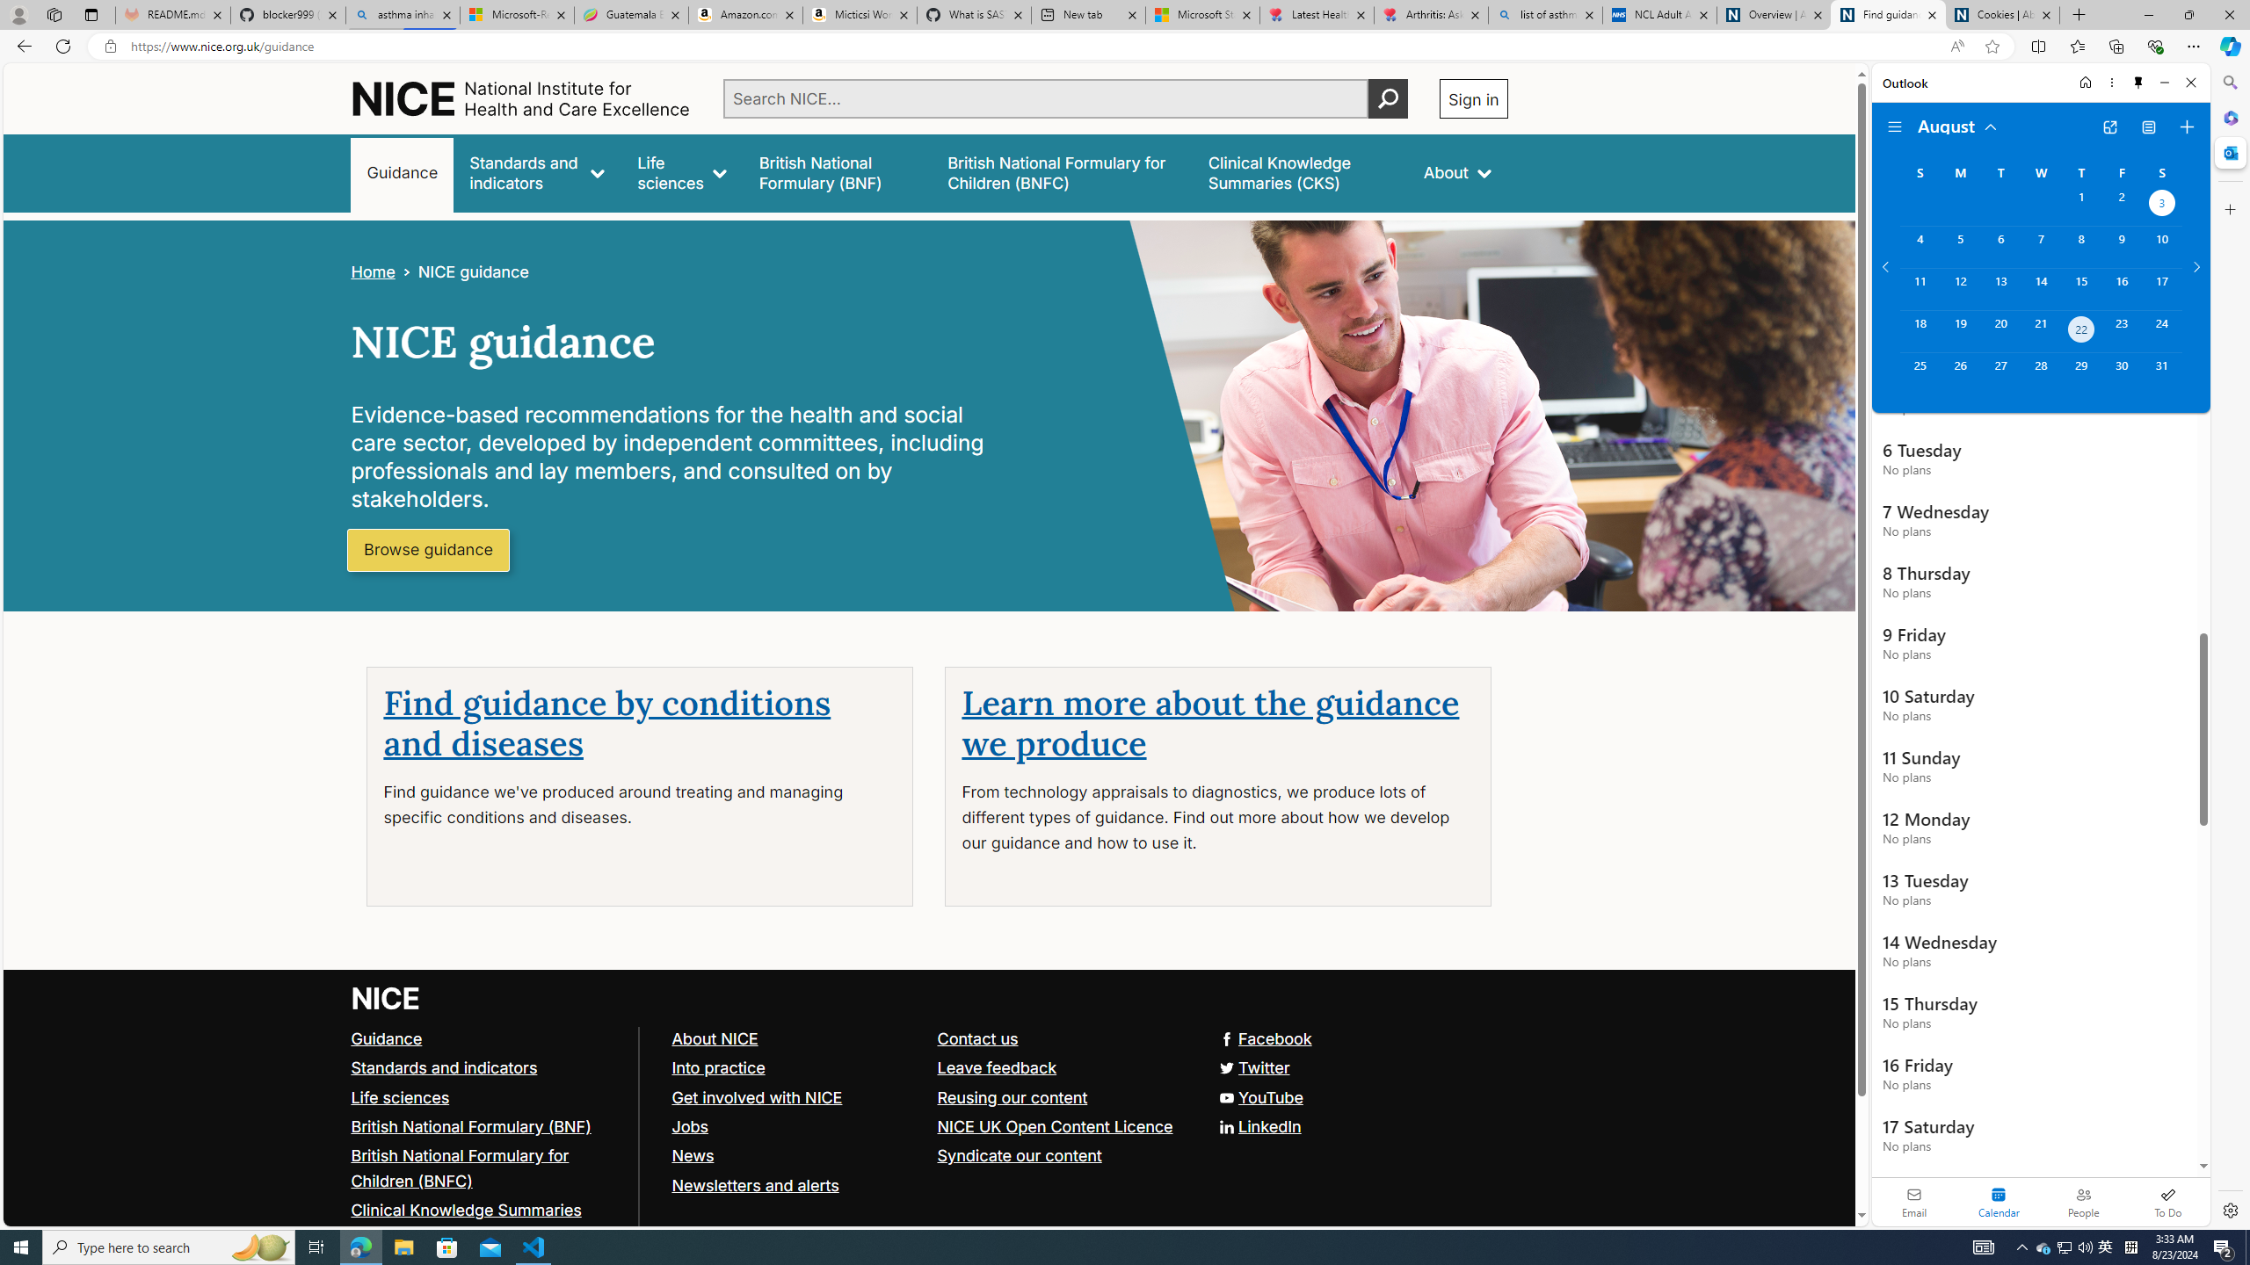  What do you see at coordinates (2040, 247) in the screenshot?
I see `Wednesday, August 7, 2024. ` at bounding box center [2040, 247].